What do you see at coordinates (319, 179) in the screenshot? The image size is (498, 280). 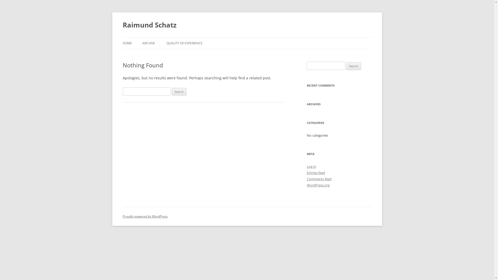 I see `Comments feed` at bounding box center [319, 179].